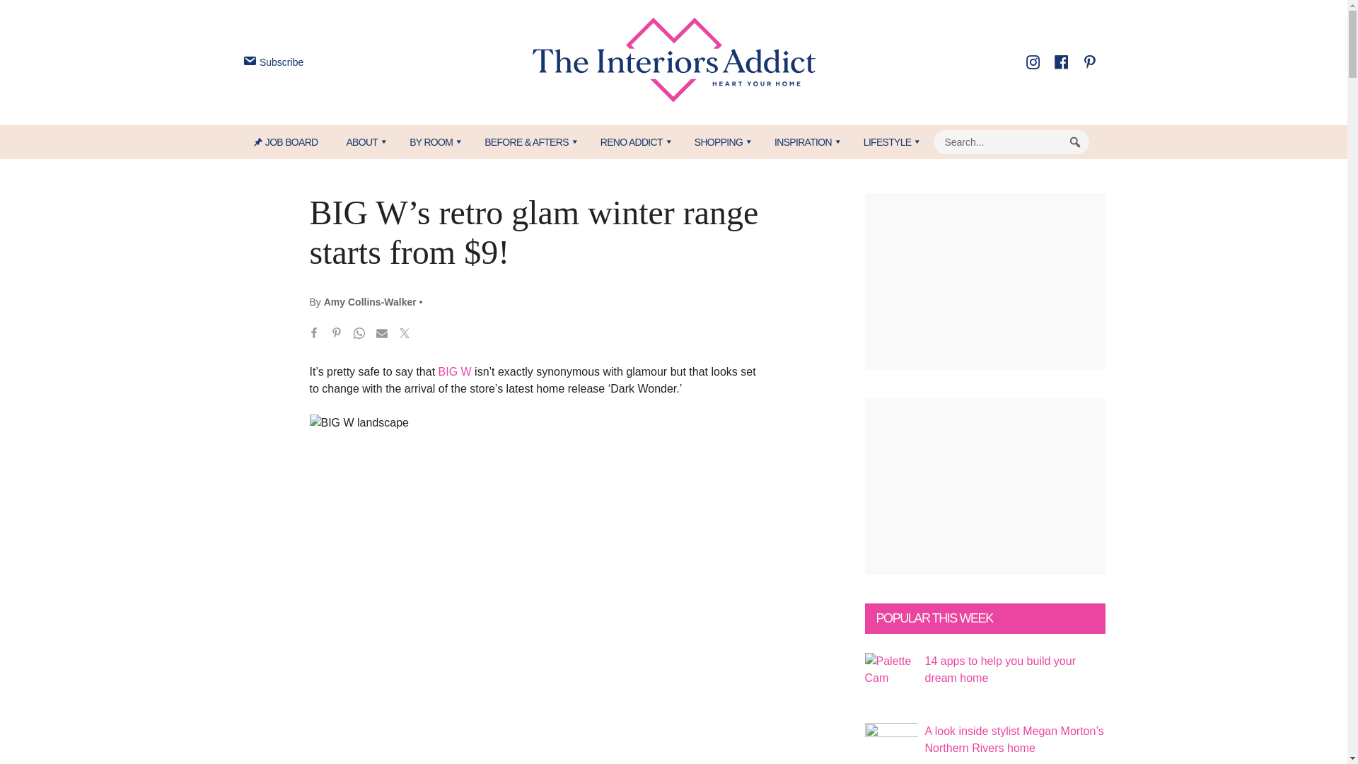  I want to click on BY ROOM, so click(432, 141).